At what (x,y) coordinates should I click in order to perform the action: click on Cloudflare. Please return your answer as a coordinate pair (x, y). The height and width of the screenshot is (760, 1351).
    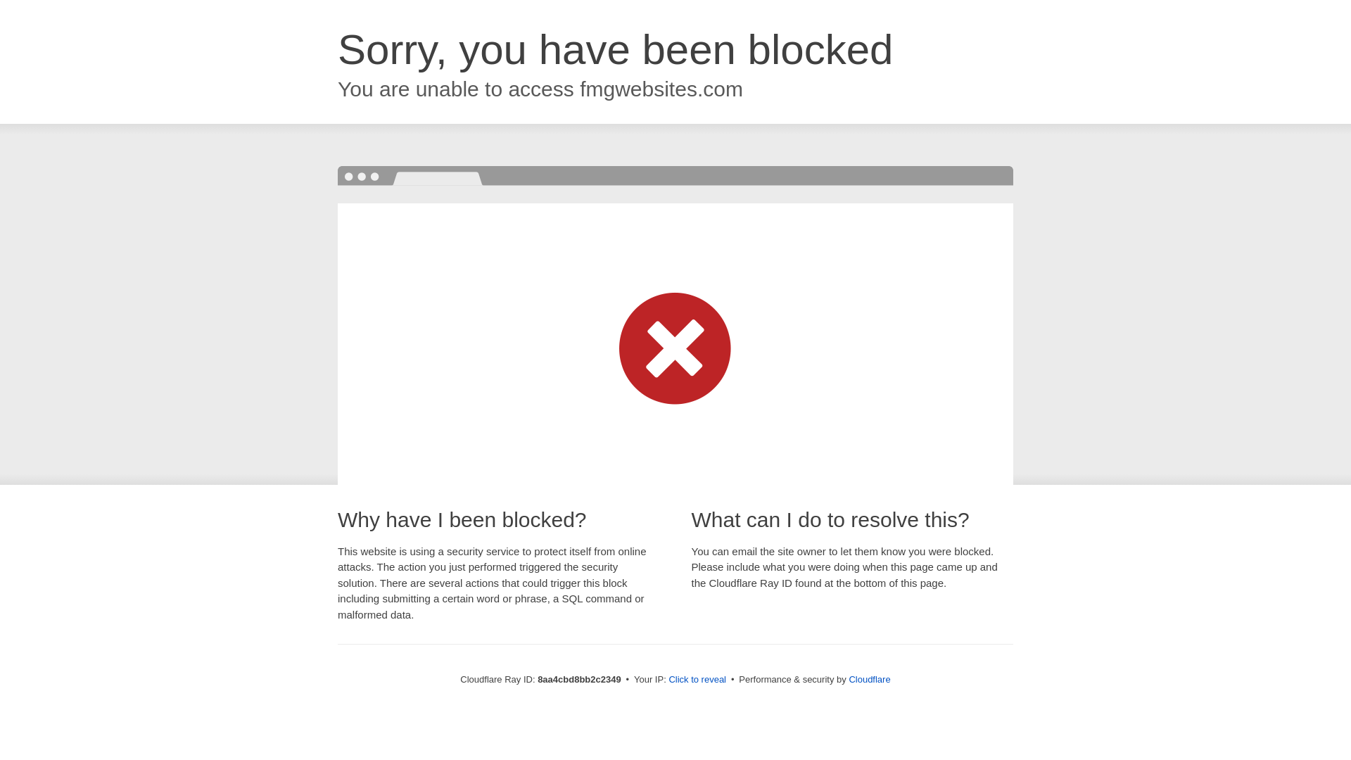
    Looking at the image, I should click on (869, 679).